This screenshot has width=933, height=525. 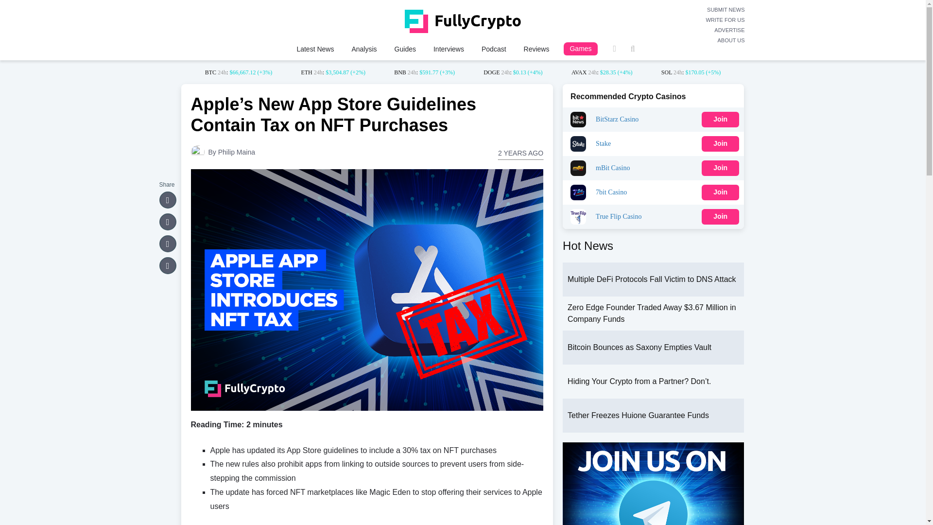 I want to click on Analysis, so click(x=363, y=49).